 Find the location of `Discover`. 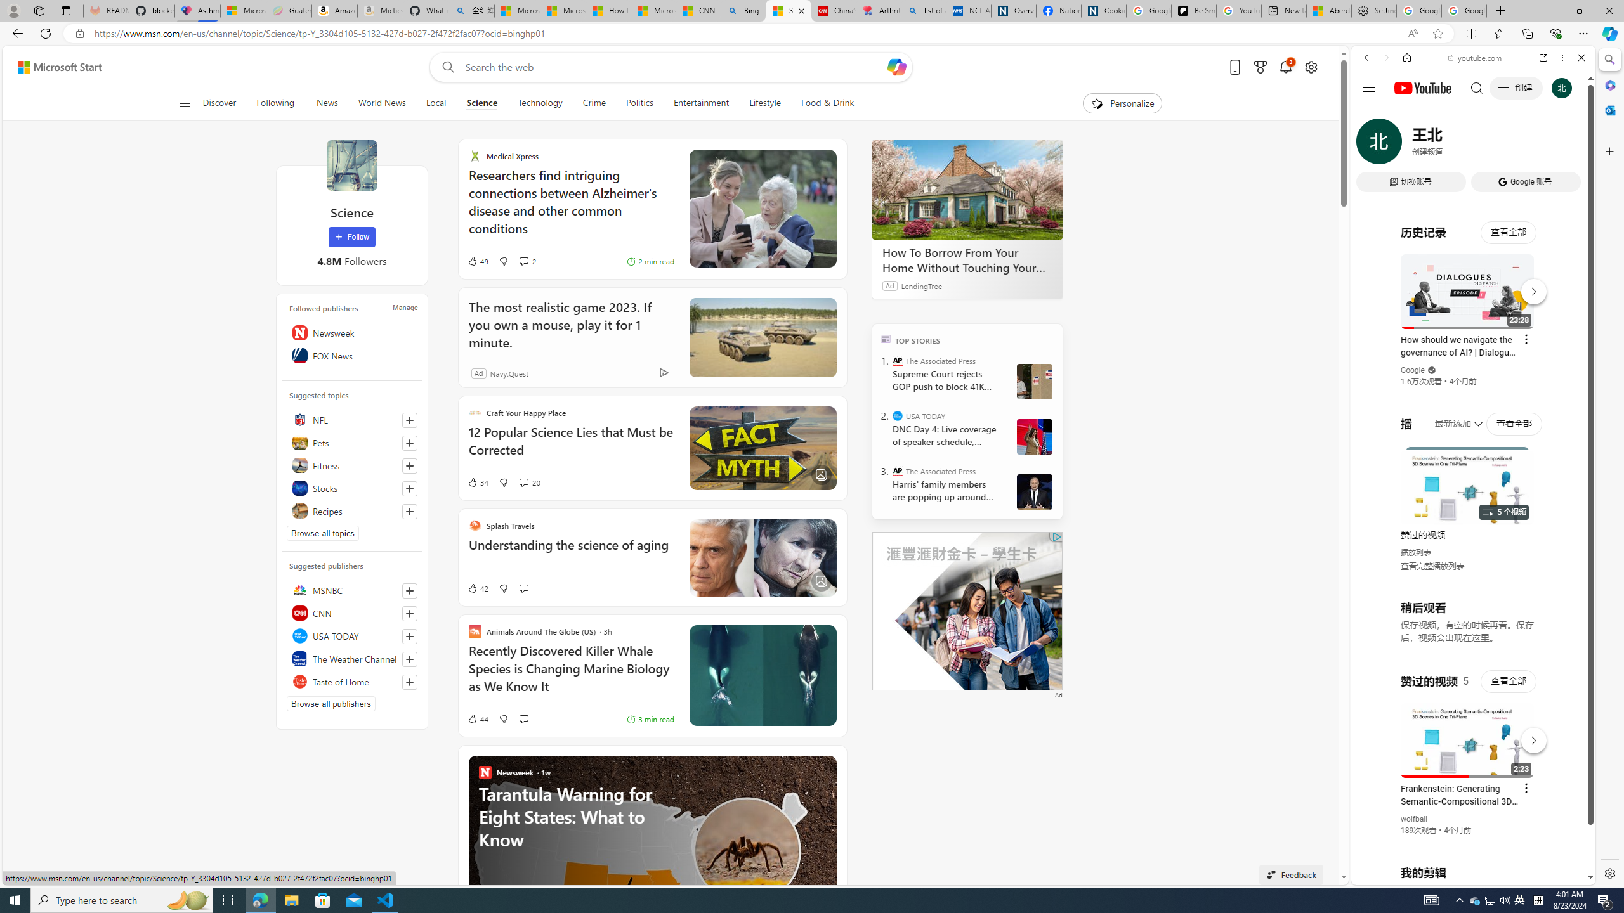

Discover is located at coordinates (225, 103).